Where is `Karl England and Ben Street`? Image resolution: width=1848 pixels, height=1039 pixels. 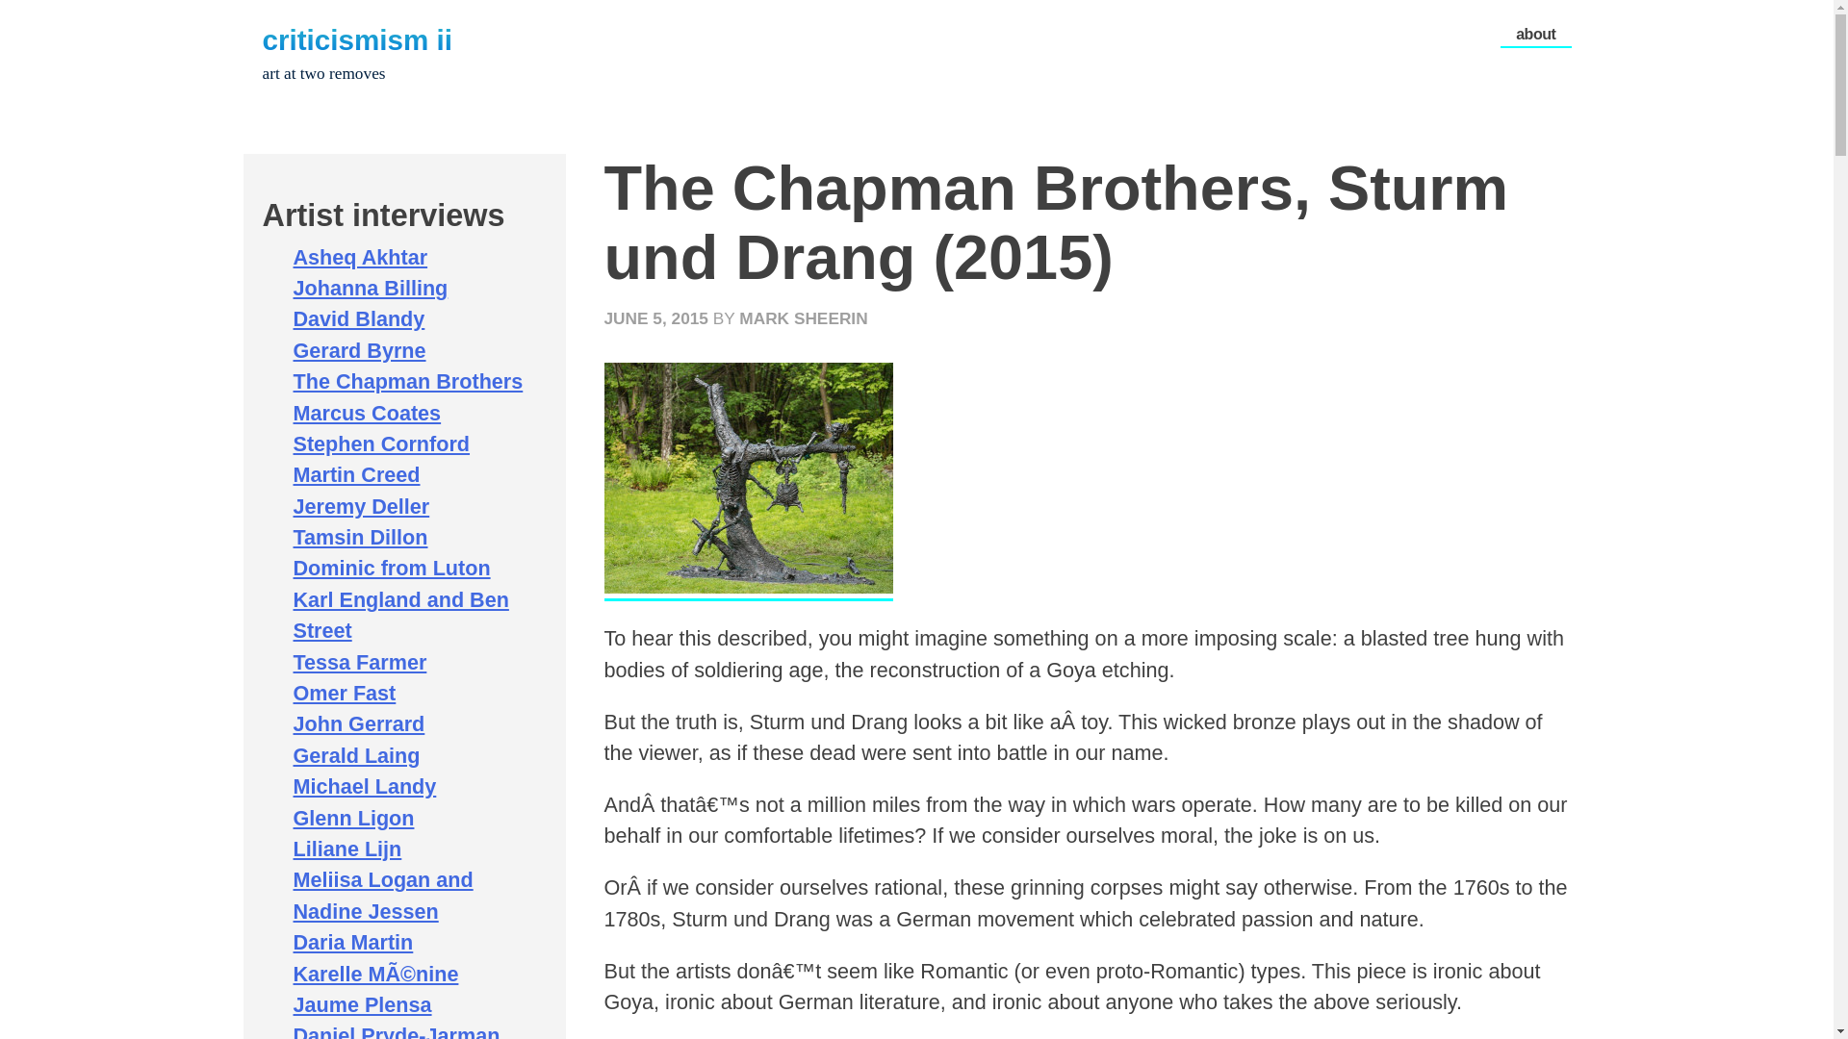
Karl England and Ben Street is located at coordinates (400, 616).